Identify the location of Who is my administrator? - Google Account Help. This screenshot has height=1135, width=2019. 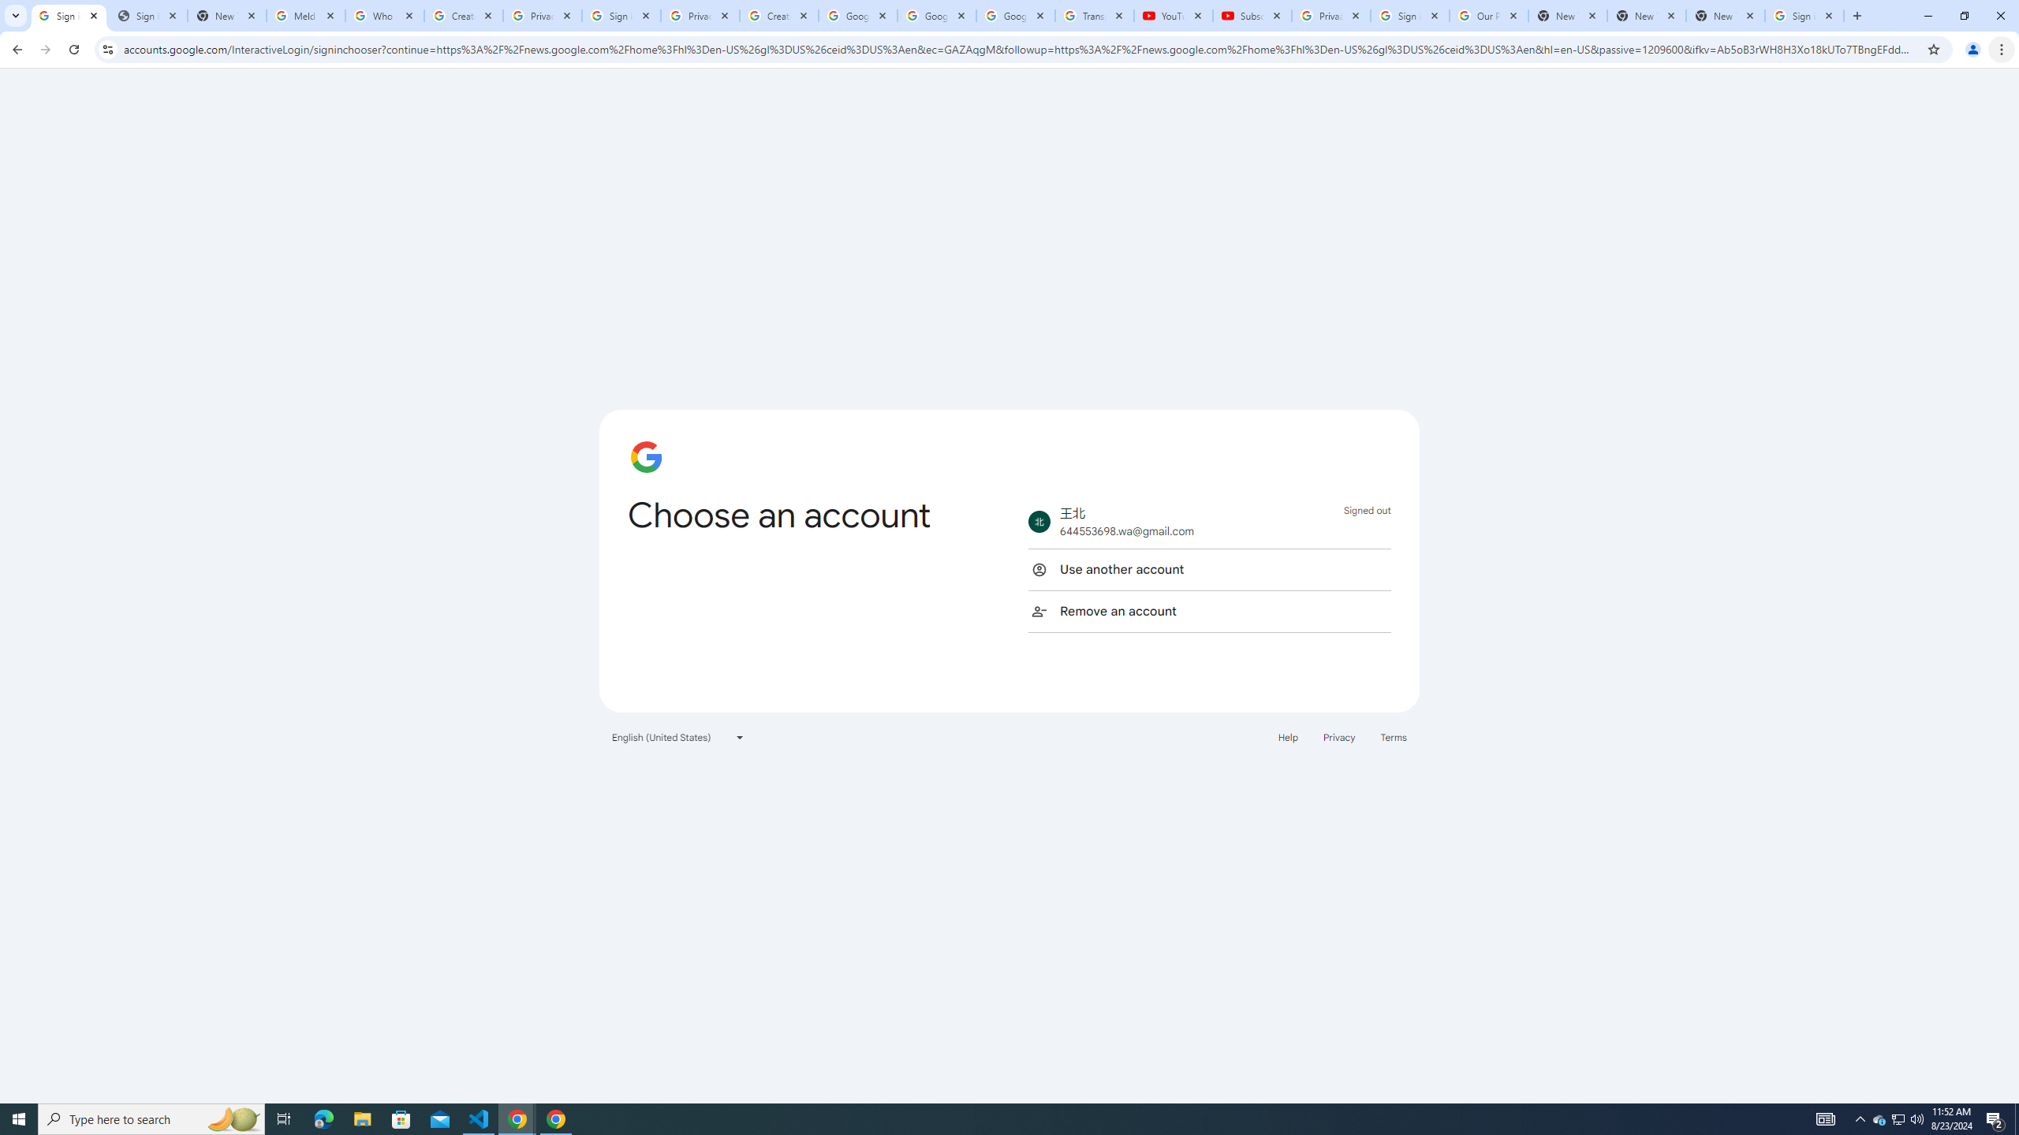
(385, 16).